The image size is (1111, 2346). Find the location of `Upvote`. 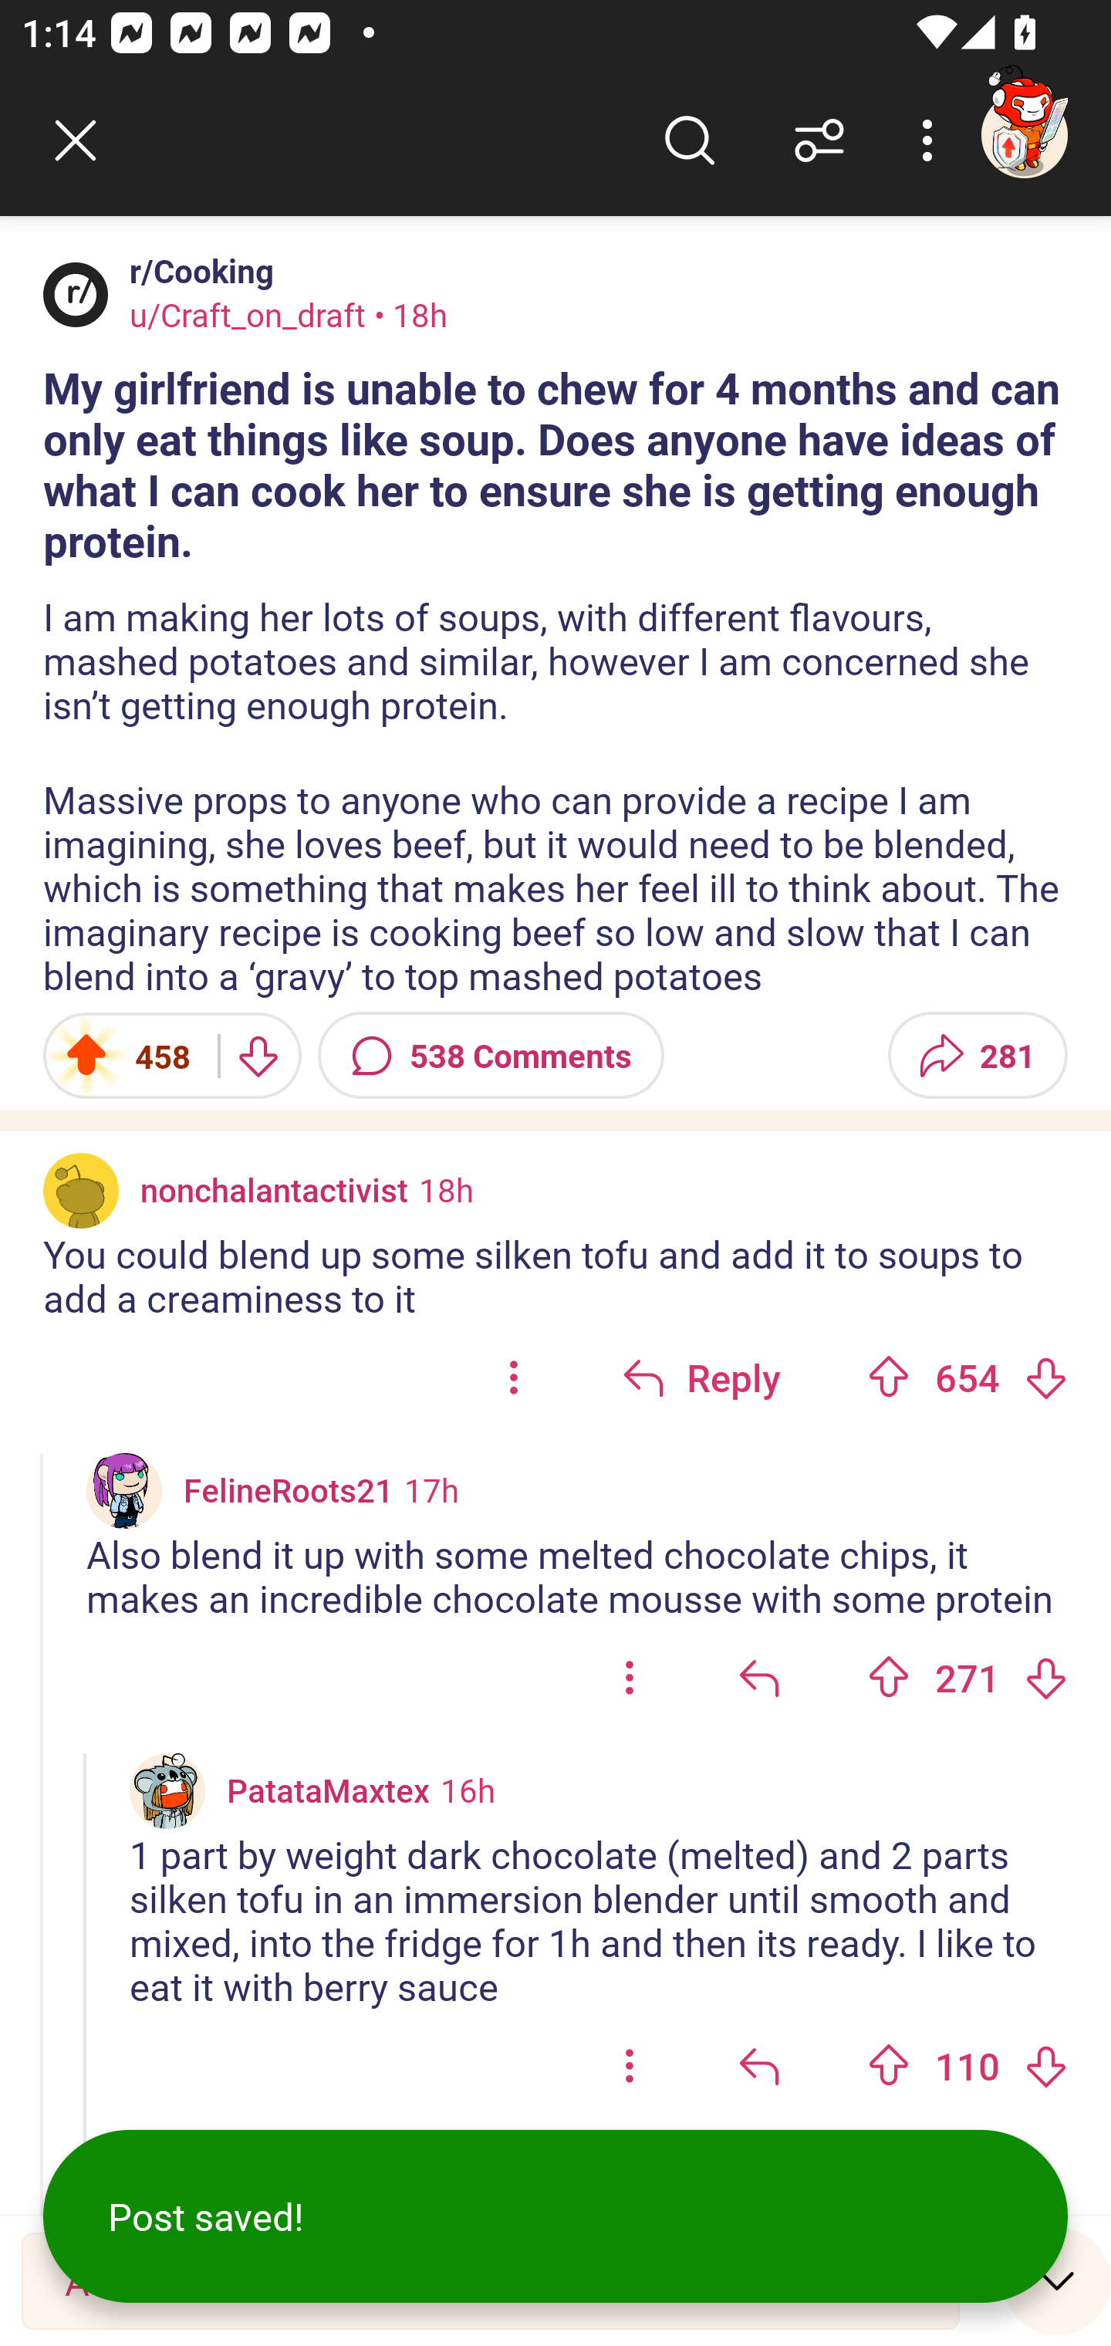

Upvote is located at coordinates (889, 1677).